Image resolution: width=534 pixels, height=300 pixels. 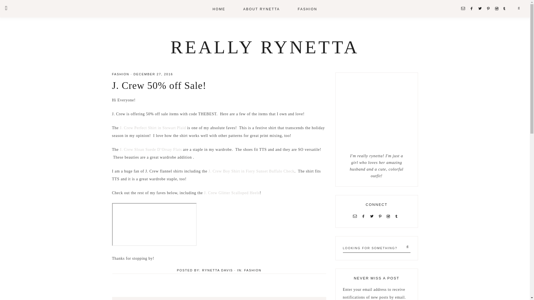 What do you see at coordinates (265, 47) in the screenshot?
I see `REALLY RYNETTA` at bounding box center [265, 47].